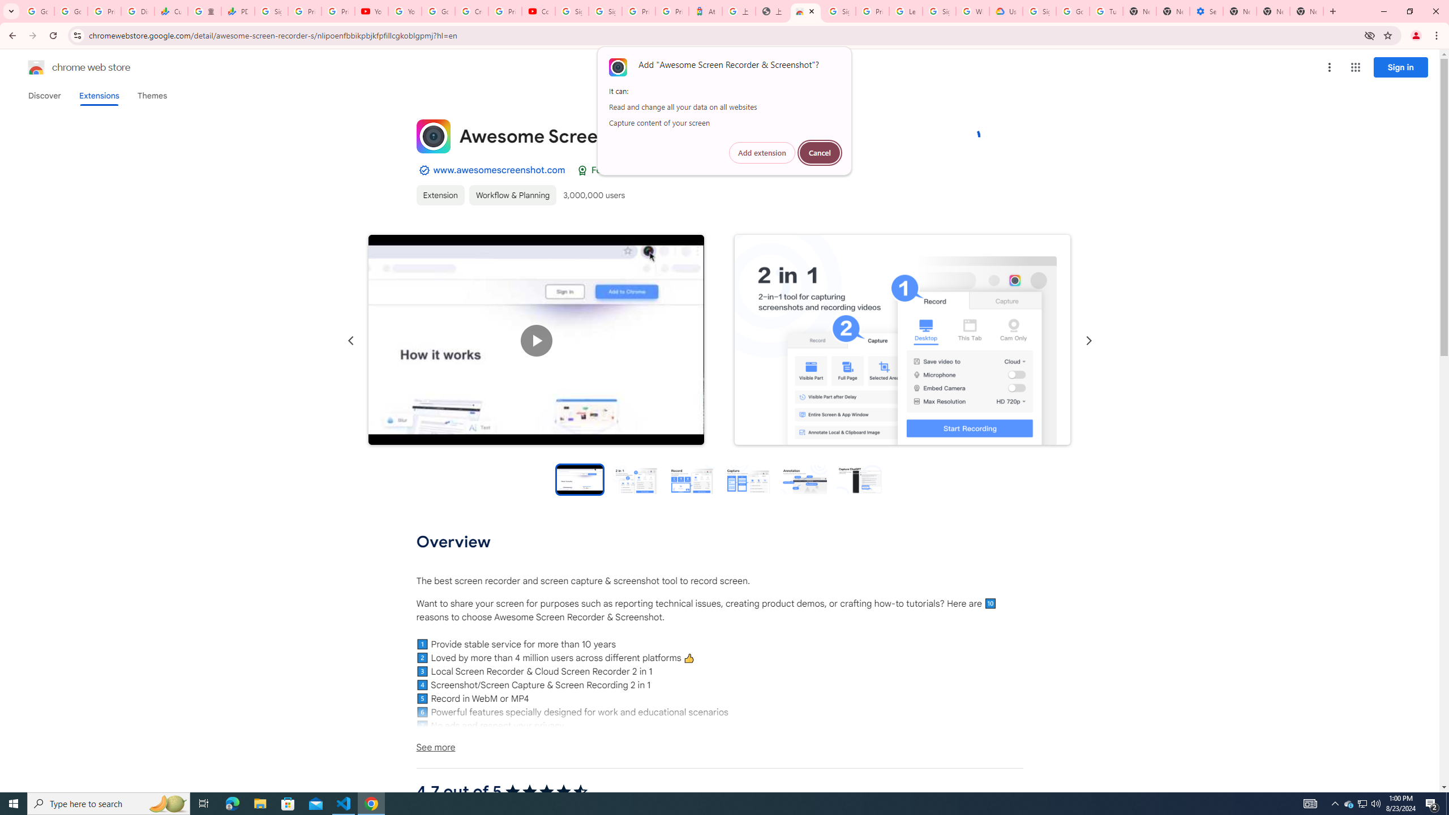 The image size is (1449, 815). What do you see at coordinates (405, 11) in the screenshot?
I see `YouTube` at bounding box center [405, 11].